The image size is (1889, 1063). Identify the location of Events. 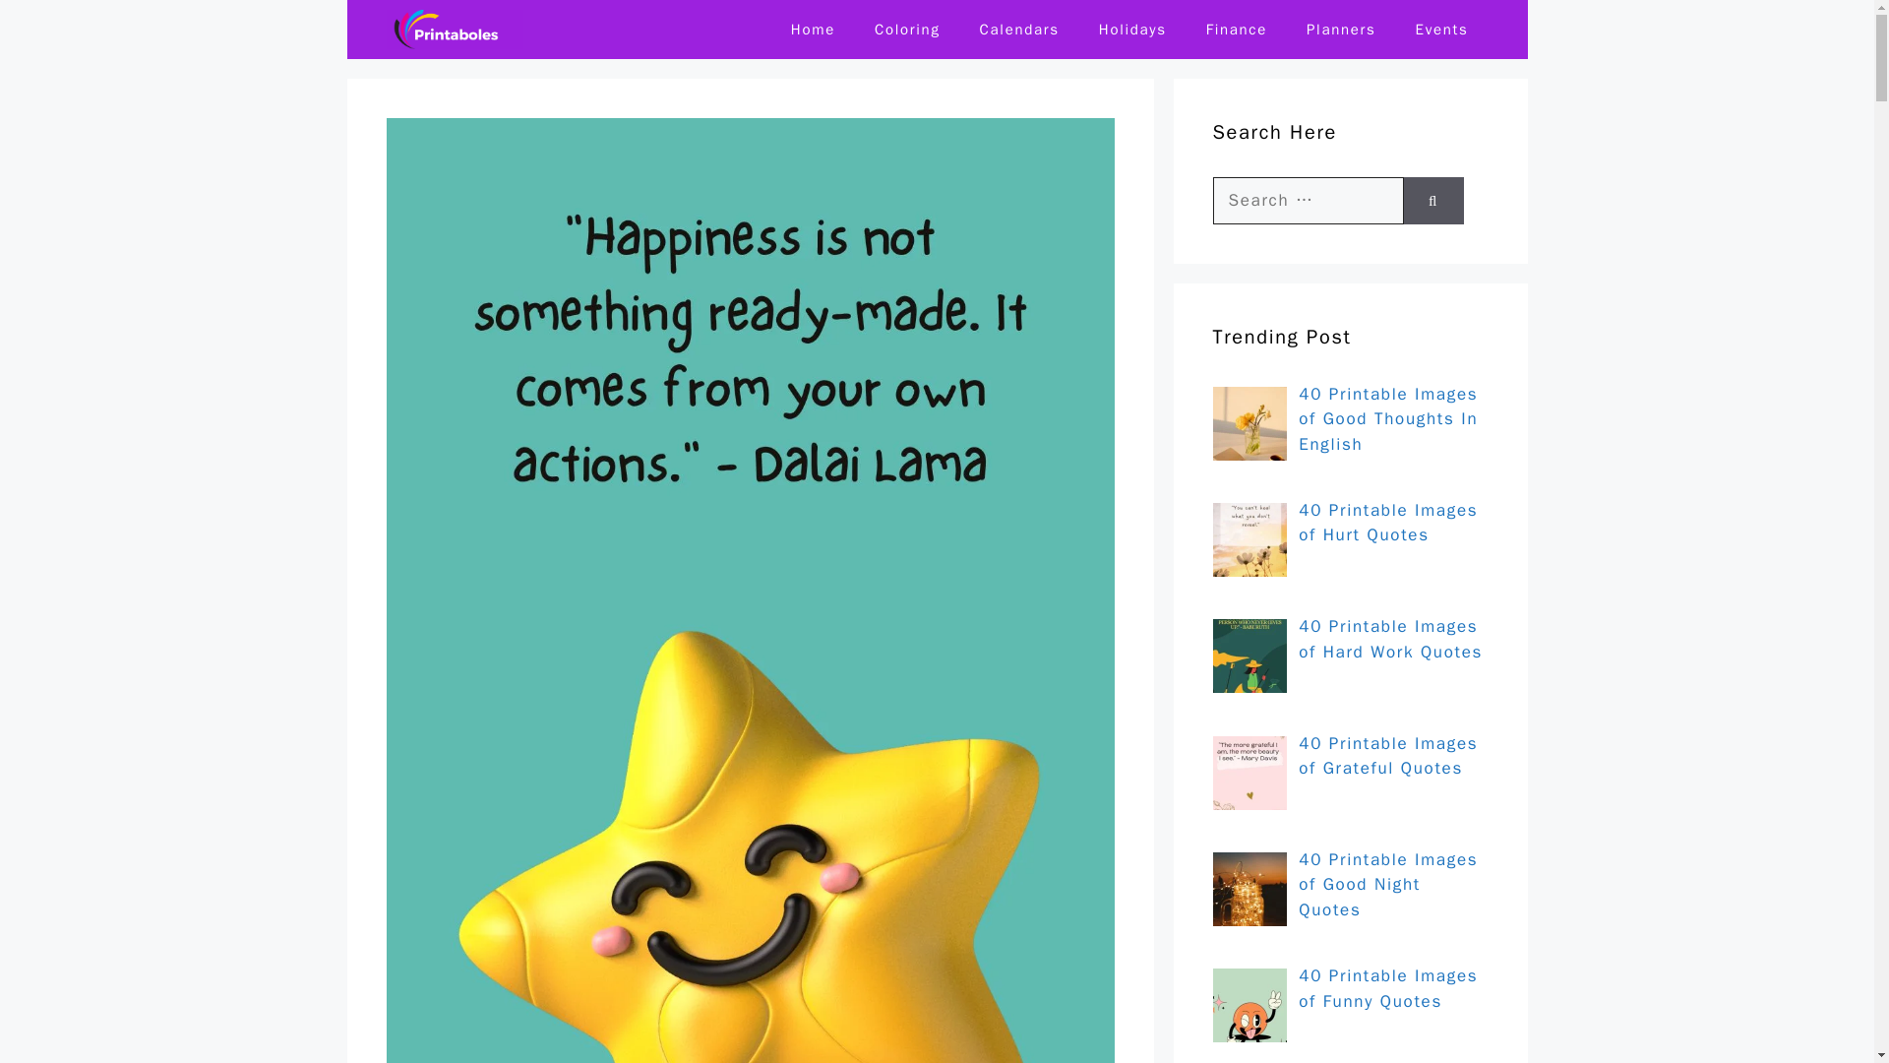
(1441, 30).